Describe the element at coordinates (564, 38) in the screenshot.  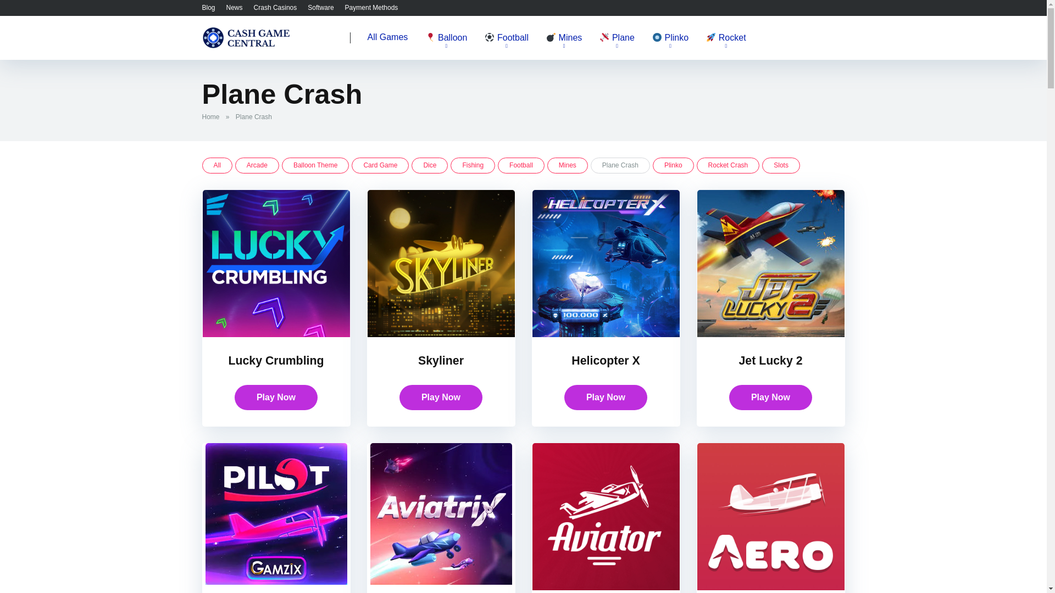
I see `Mines` at that location.